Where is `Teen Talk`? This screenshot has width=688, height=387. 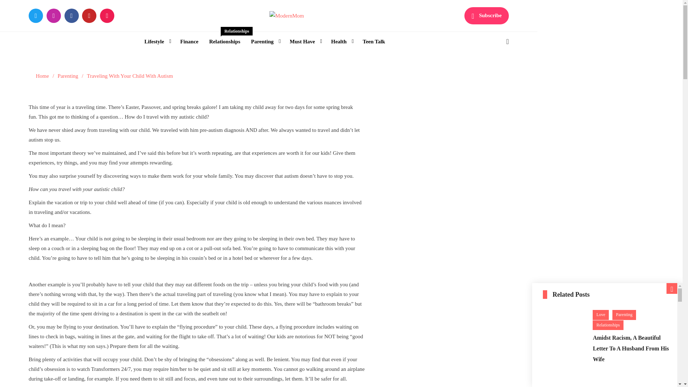
Teen Talk is located at coordinates (373, 42).